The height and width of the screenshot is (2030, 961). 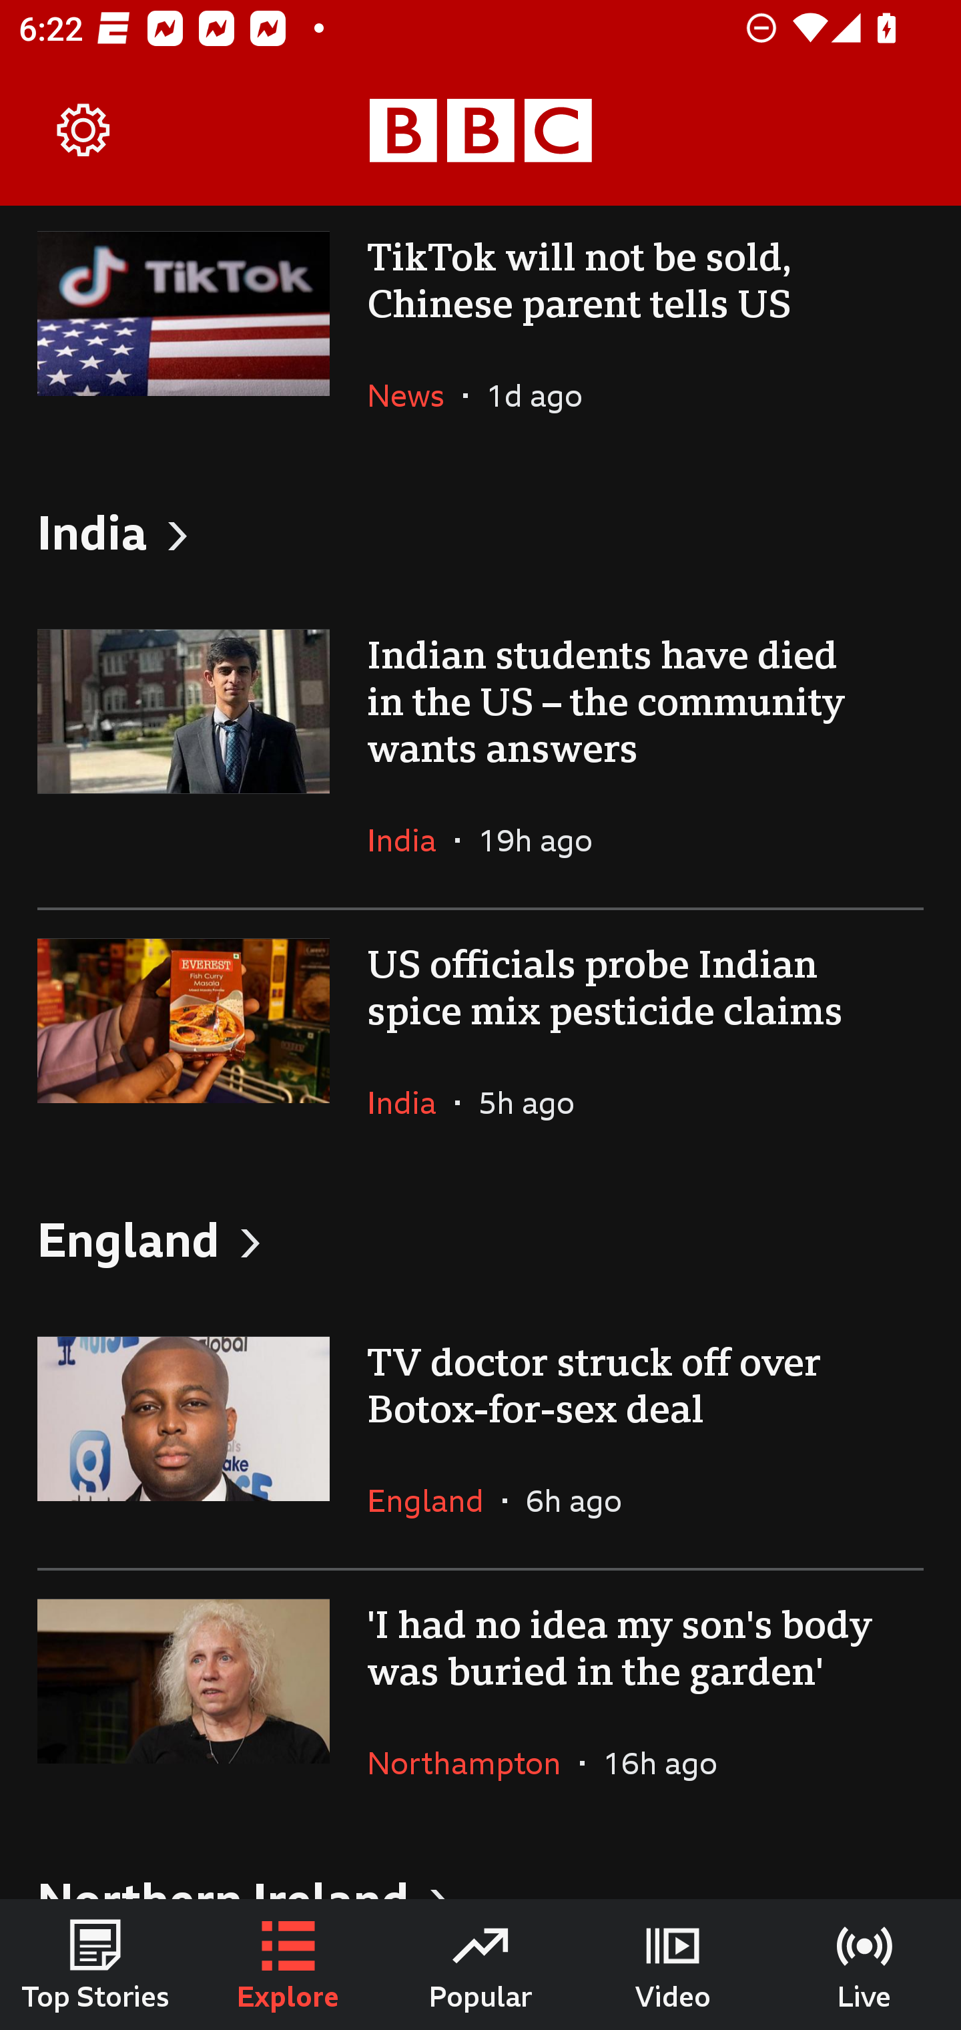 I want to click on Northampton In the section Northampton, so click(x=473, y=1763).